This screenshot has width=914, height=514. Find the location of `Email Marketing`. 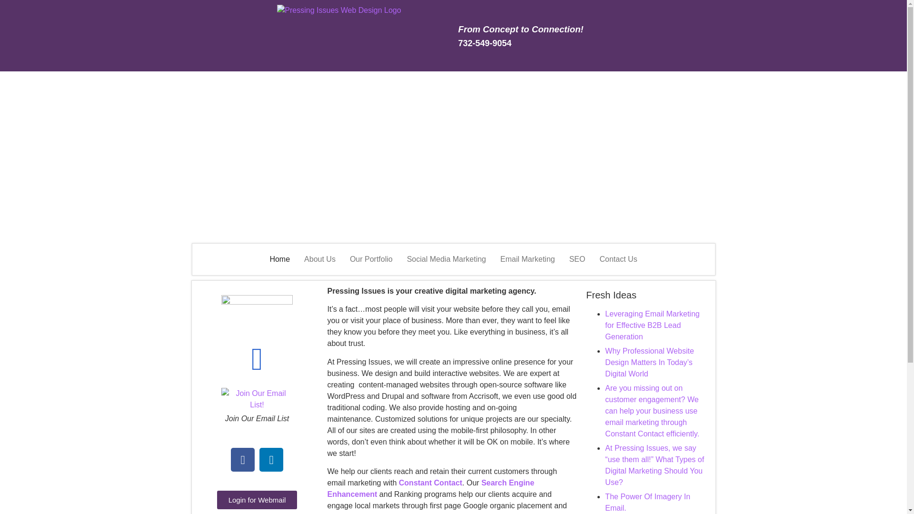

Email Marketing is located at coordinates (527, 259).